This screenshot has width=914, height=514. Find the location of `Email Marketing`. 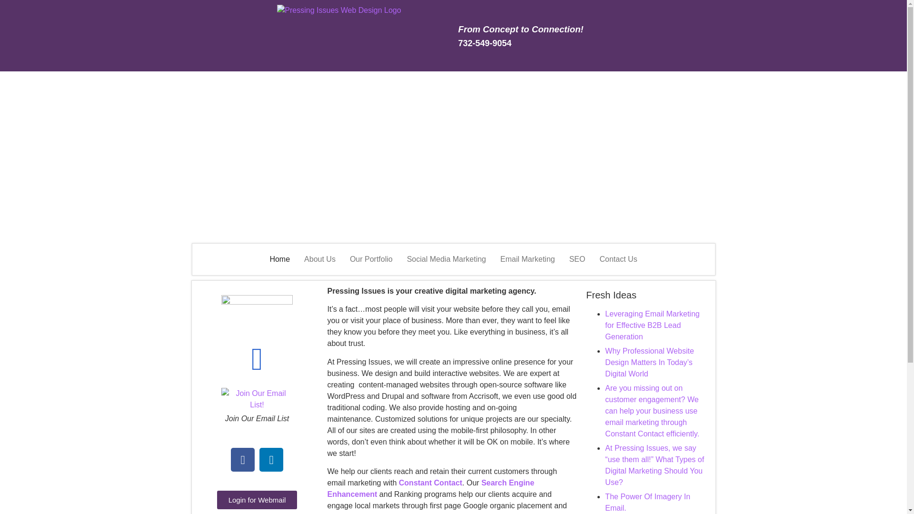

Email Marketing is located at coordinates (527, 259).